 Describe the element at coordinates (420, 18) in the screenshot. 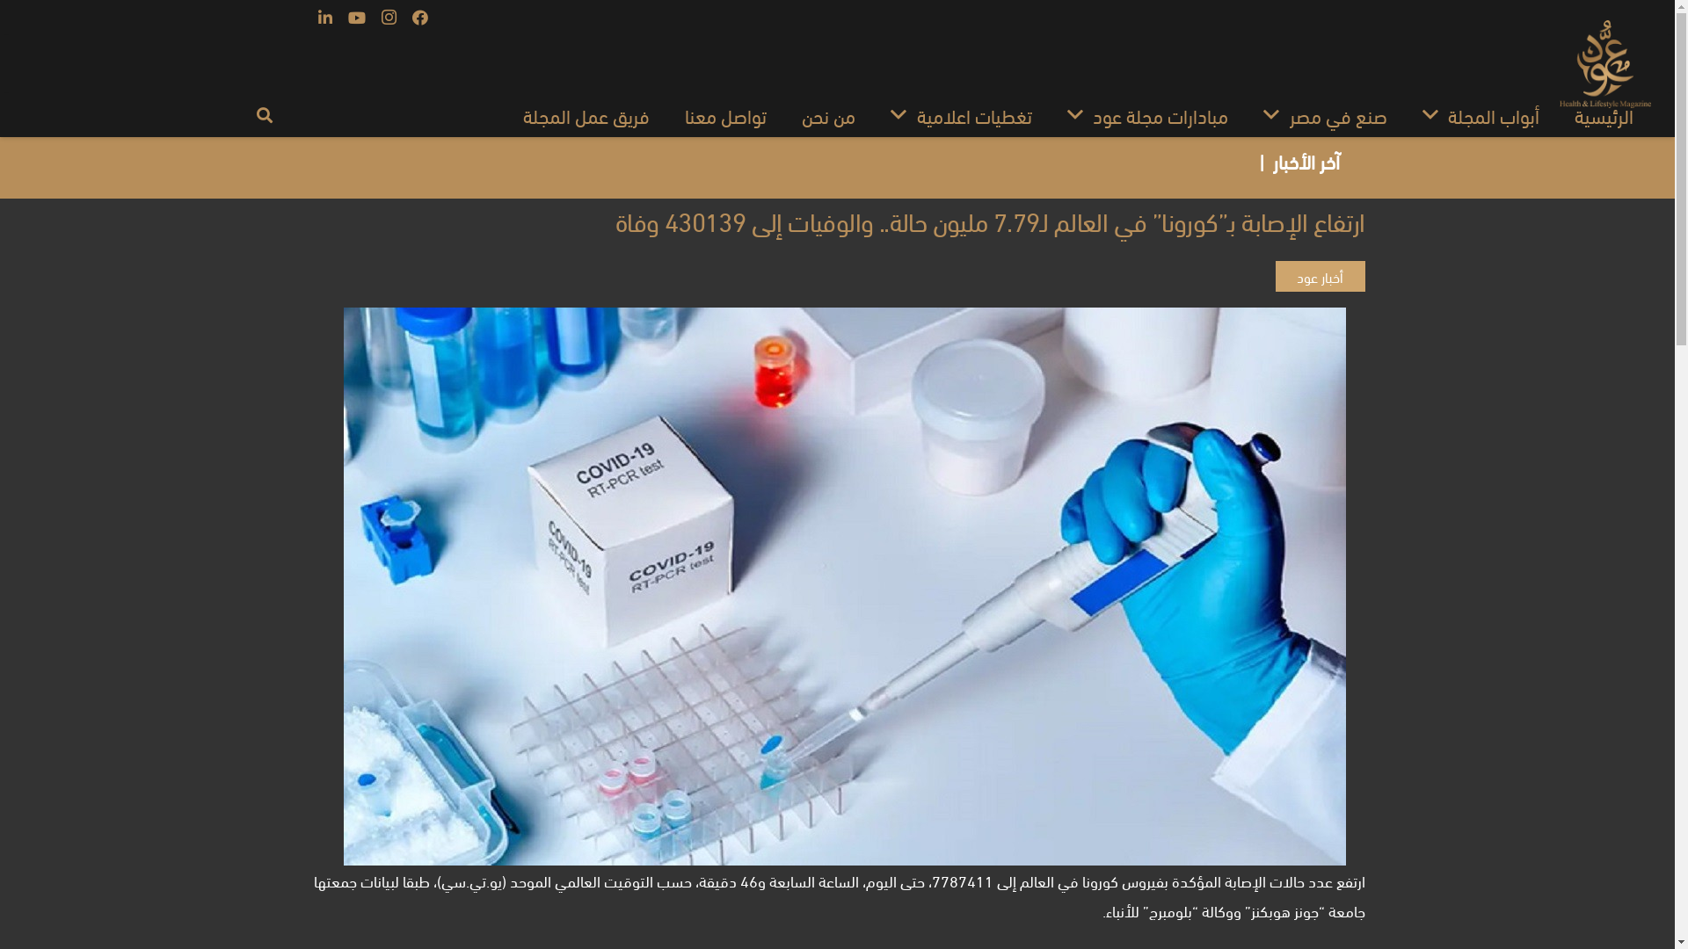

I see `Facebook` at that location.